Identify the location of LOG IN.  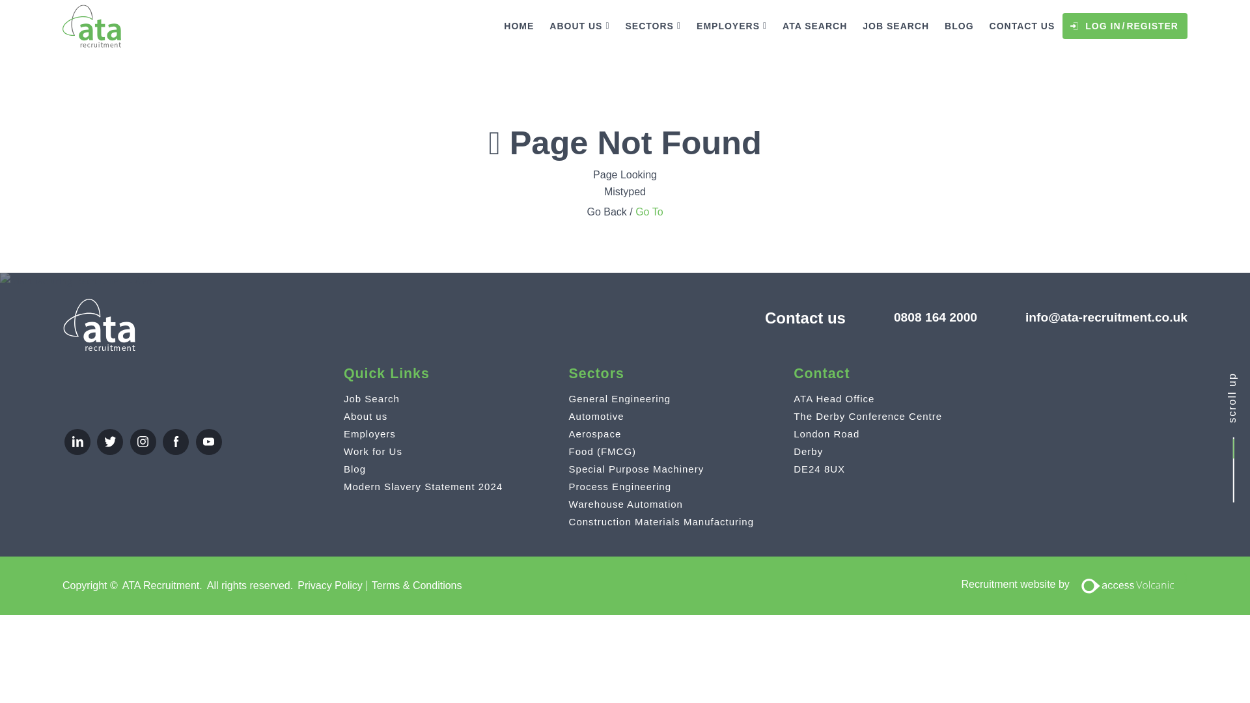
(1102, 26).